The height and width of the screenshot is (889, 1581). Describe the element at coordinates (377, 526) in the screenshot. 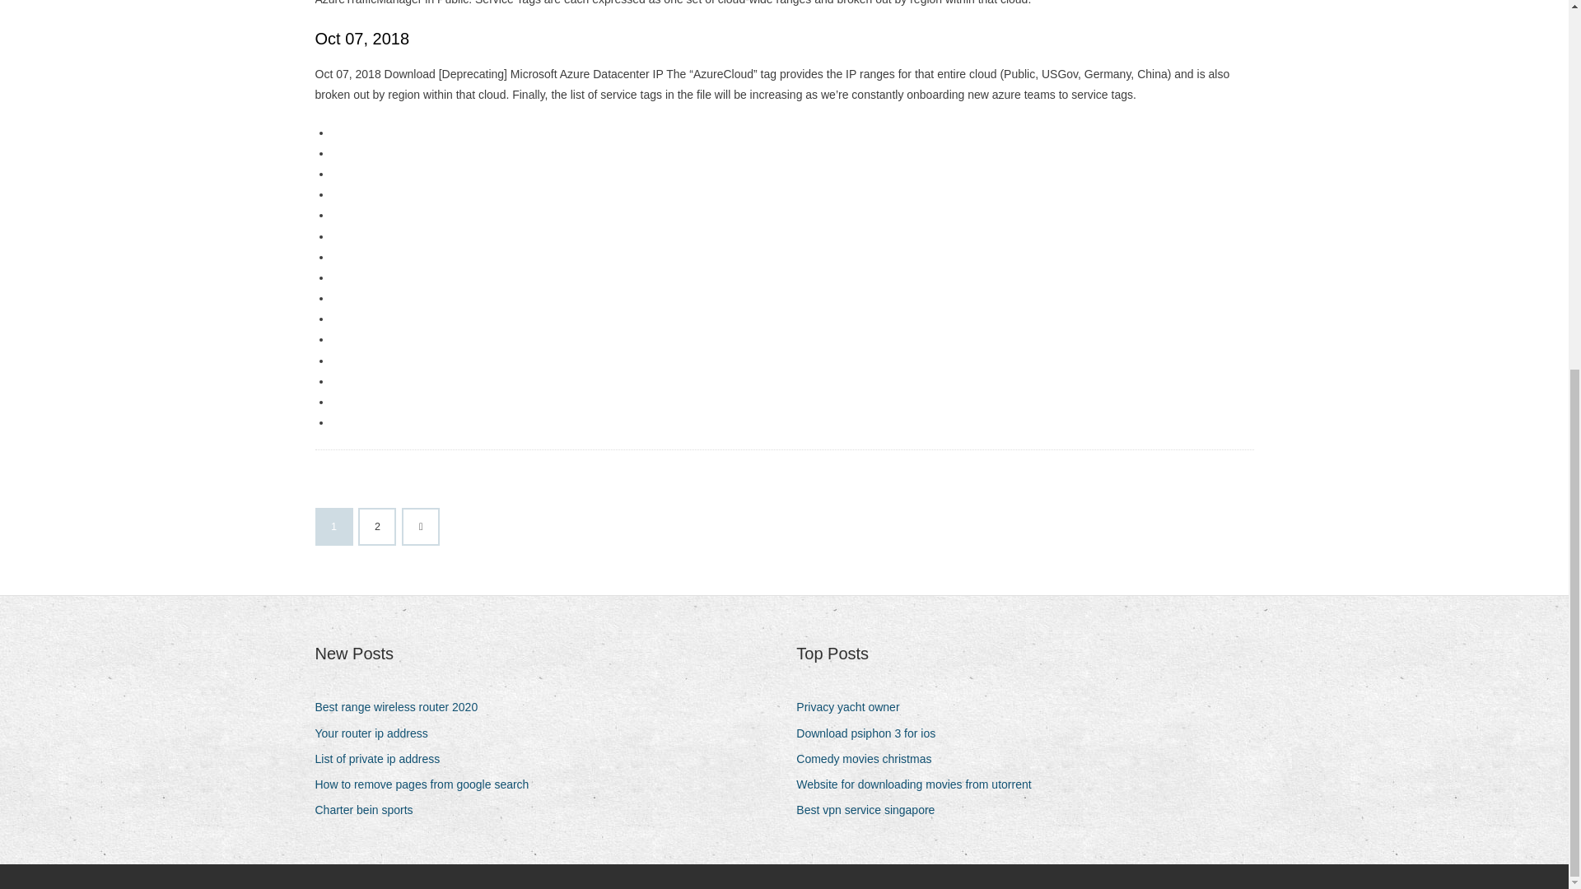

I see `2` at that location.